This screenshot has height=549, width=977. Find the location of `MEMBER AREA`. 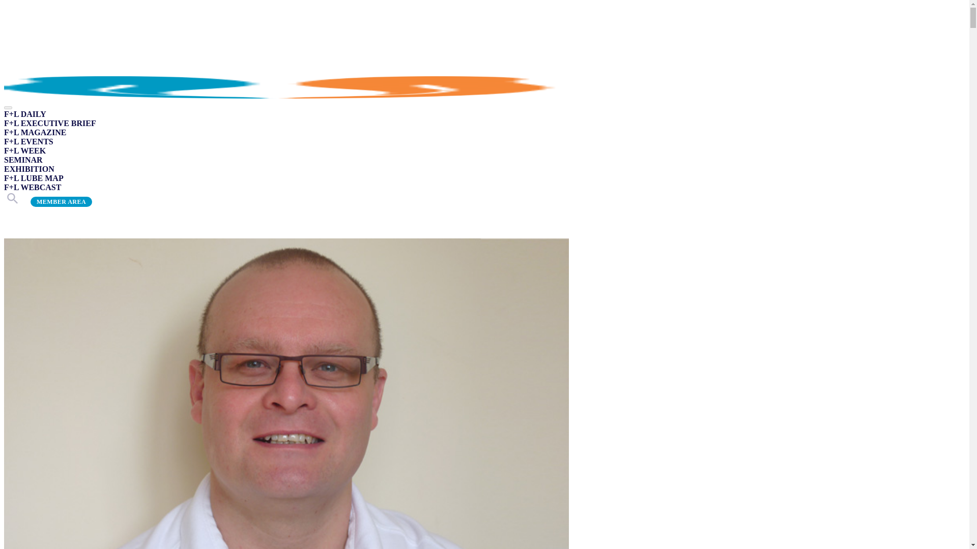

MEMBER AREA is located at coordinates (61, 201).